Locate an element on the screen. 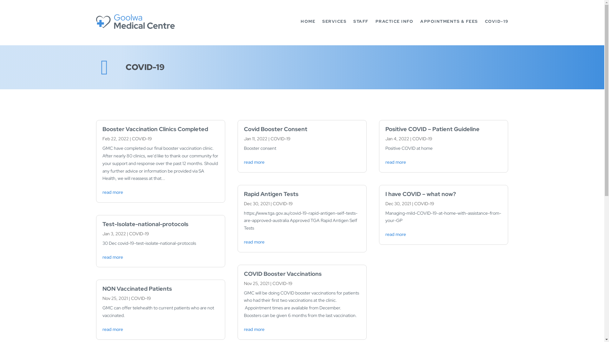  Test-Isolate-national-protocols is located at coordinates (145, 224).